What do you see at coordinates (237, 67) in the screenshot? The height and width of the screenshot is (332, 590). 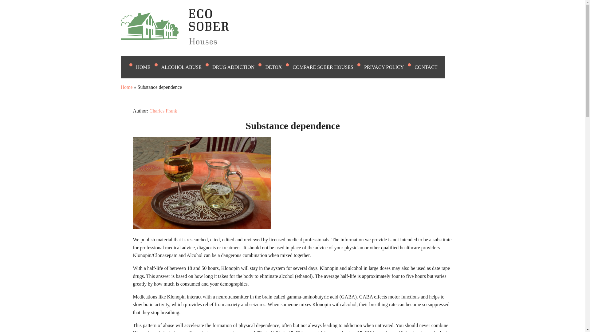 I see `DRUG ADDICTION` at bounding box center [237, 67].